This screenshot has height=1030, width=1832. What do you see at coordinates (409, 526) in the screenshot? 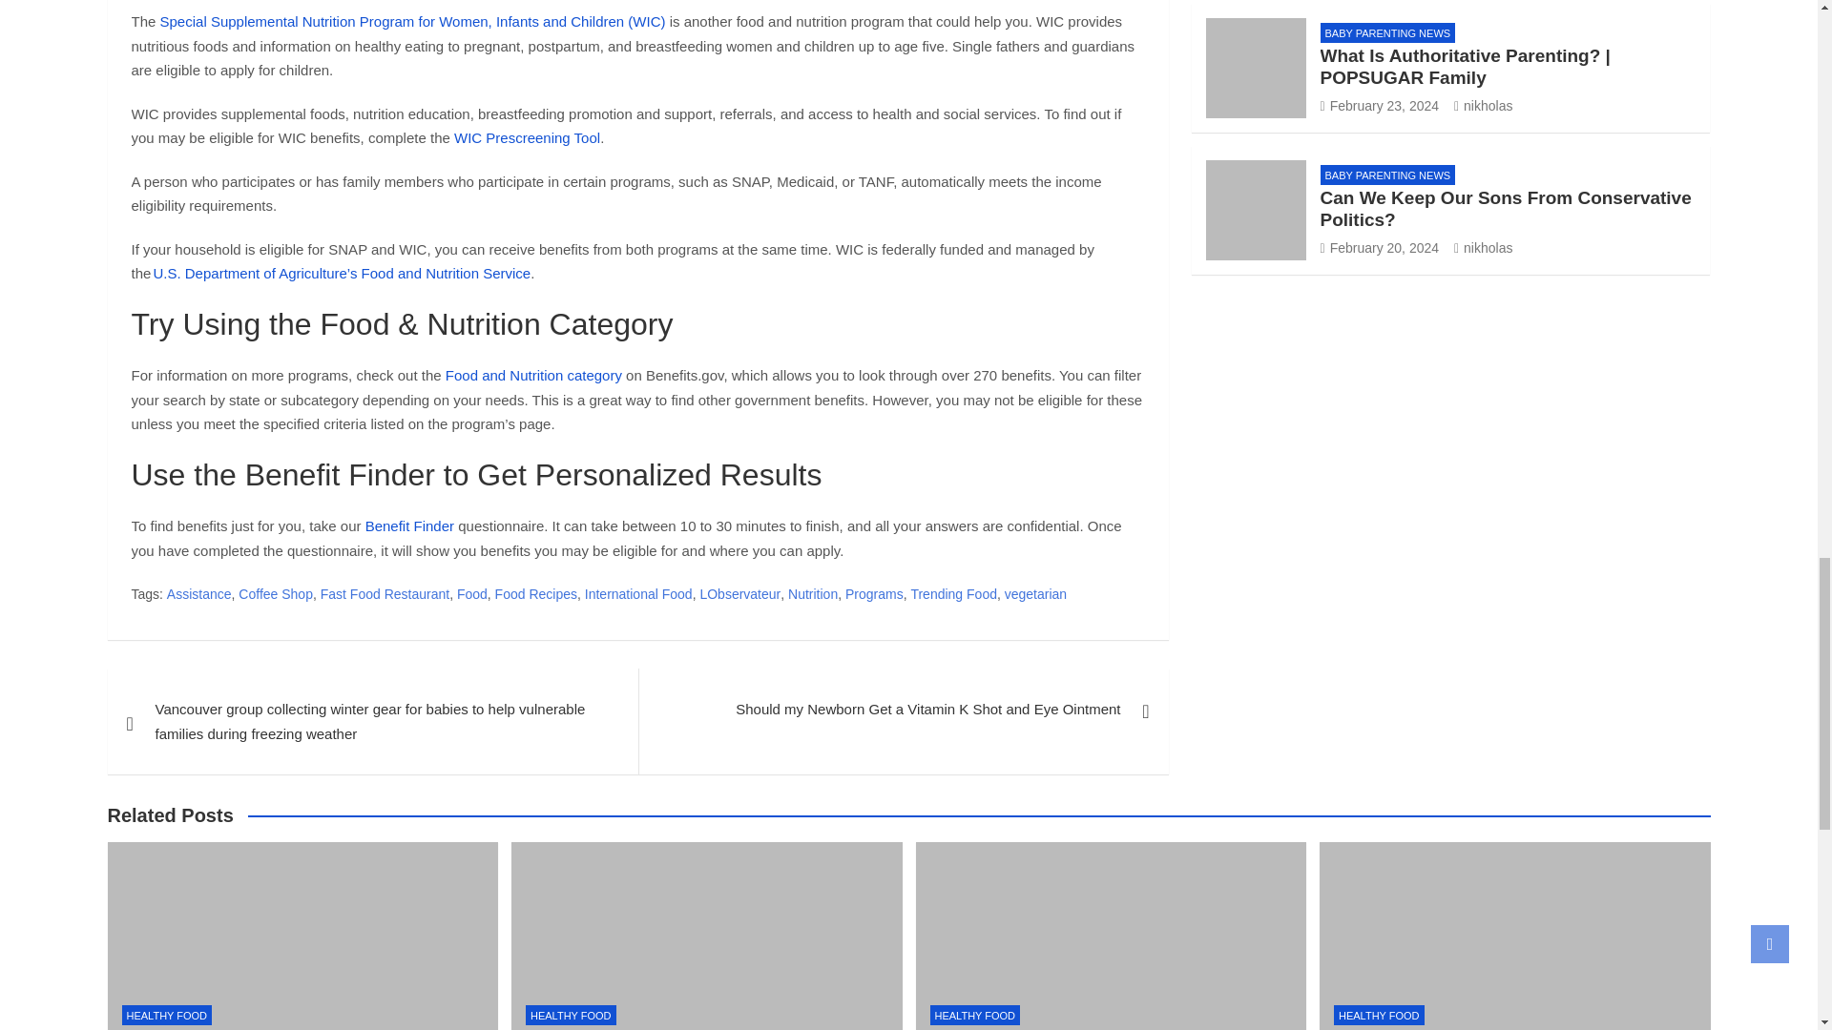
I see `Benefit Finder` at bounding box center [409, 526].